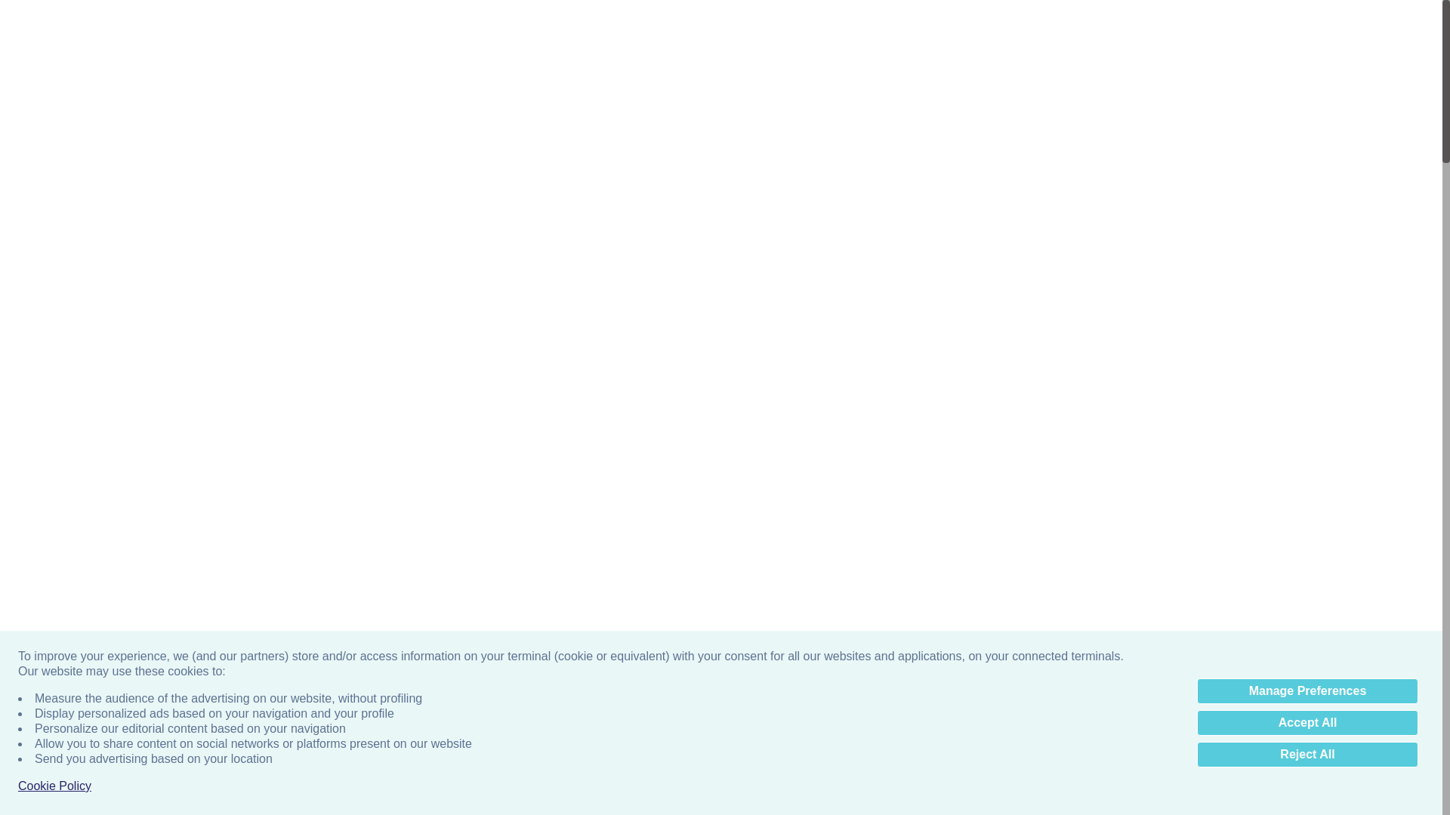 This screenshot has height=815, width=1450. What do you see at coordinates (54, 786) in the screenshot?
I see `Cookie Policy` at bounding box center [54, 786].